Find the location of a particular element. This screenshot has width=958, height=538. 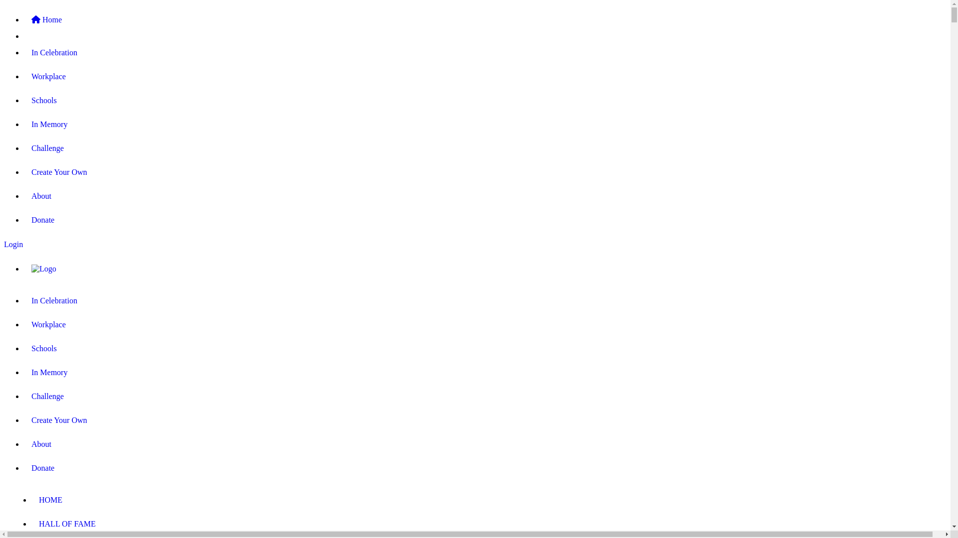

About is located at coordinates (485, 444).